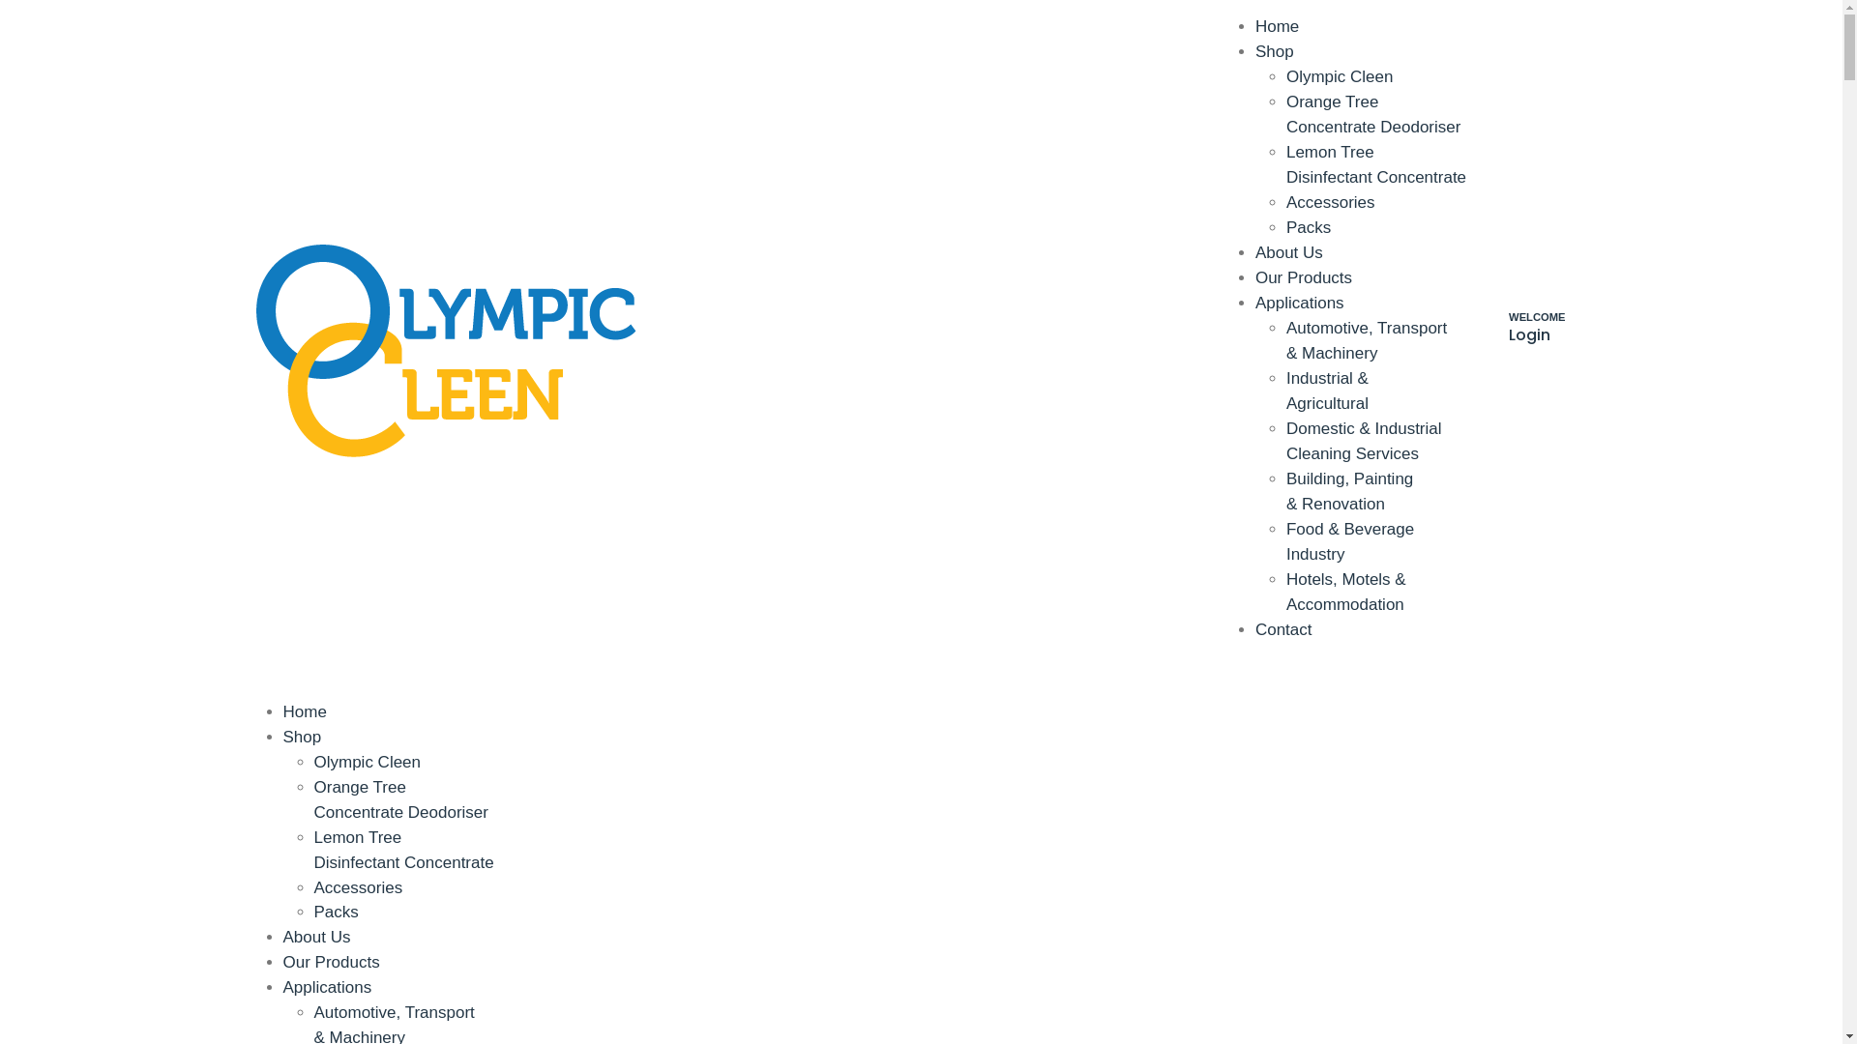 The width and height of the screenshot is (1857, 1044). What do you see at coordinates (1331, 203) in the screenshot?
I see `Accessories` at bounding box center [1331, 203].